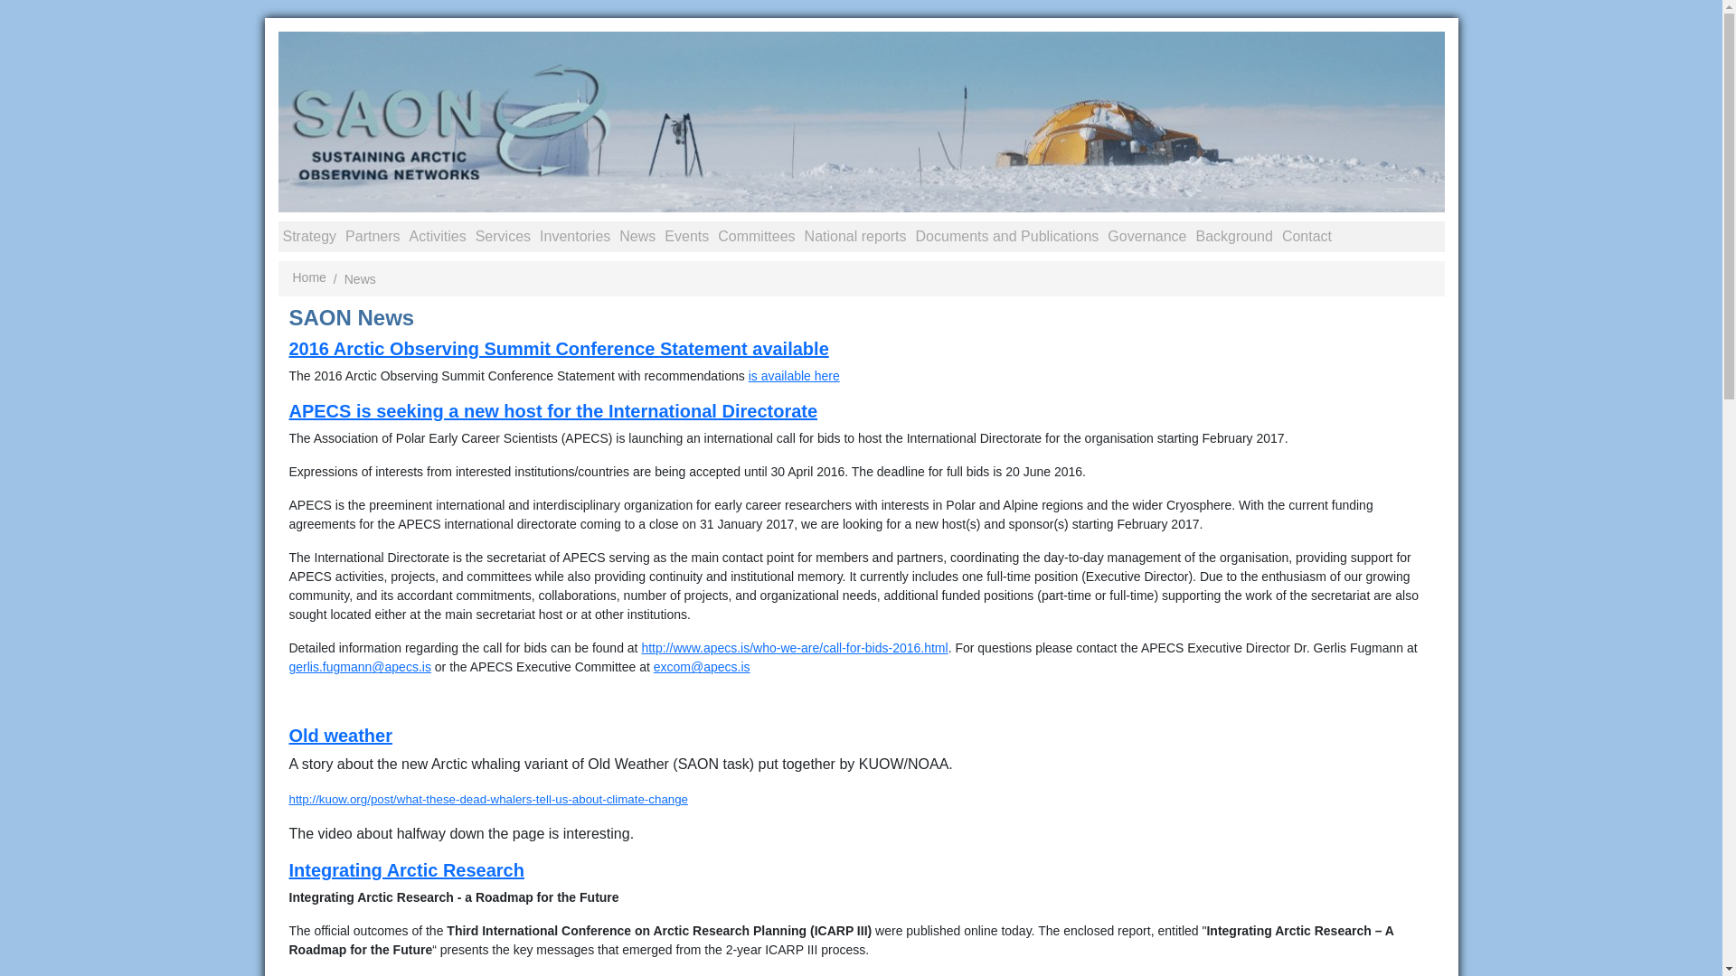 The height and width of the screenshot is (976, 1736). I want to click on Committees, so click(756, 237).